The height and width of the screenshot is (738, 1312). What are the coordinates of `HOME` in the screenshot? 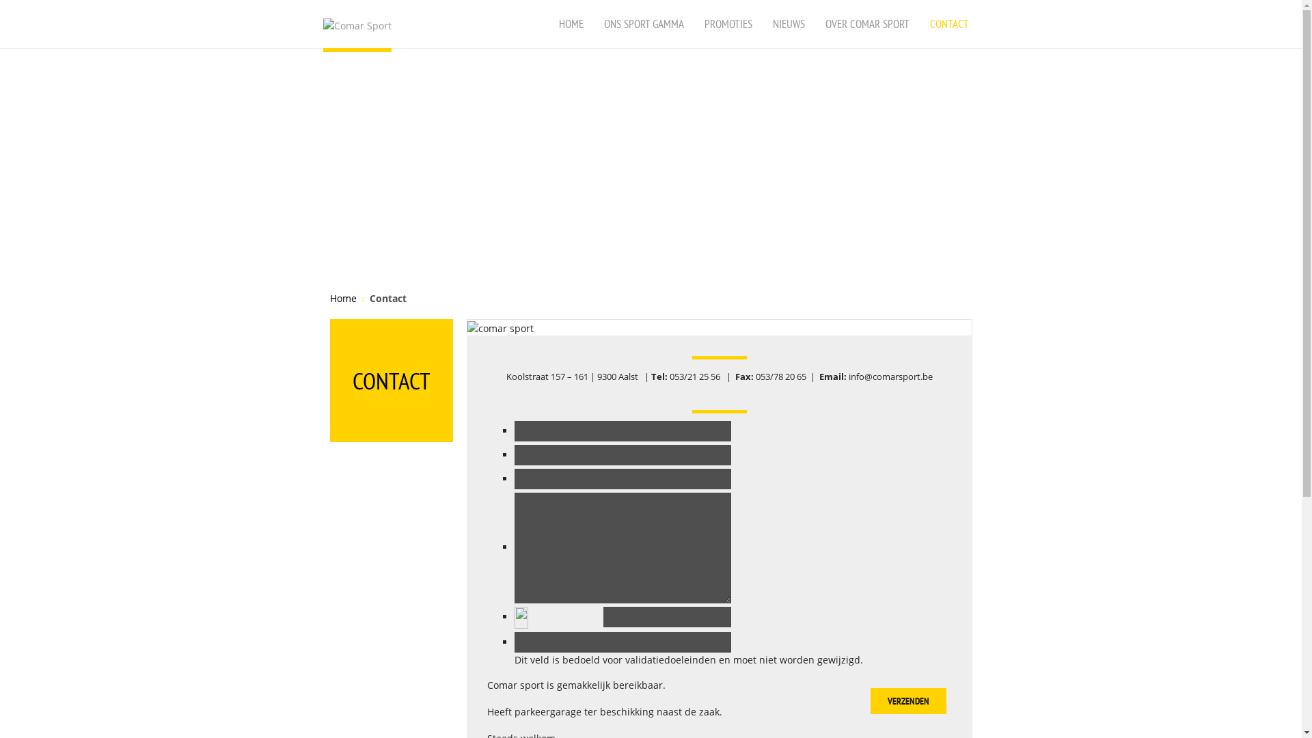 It's located at (571, 24).